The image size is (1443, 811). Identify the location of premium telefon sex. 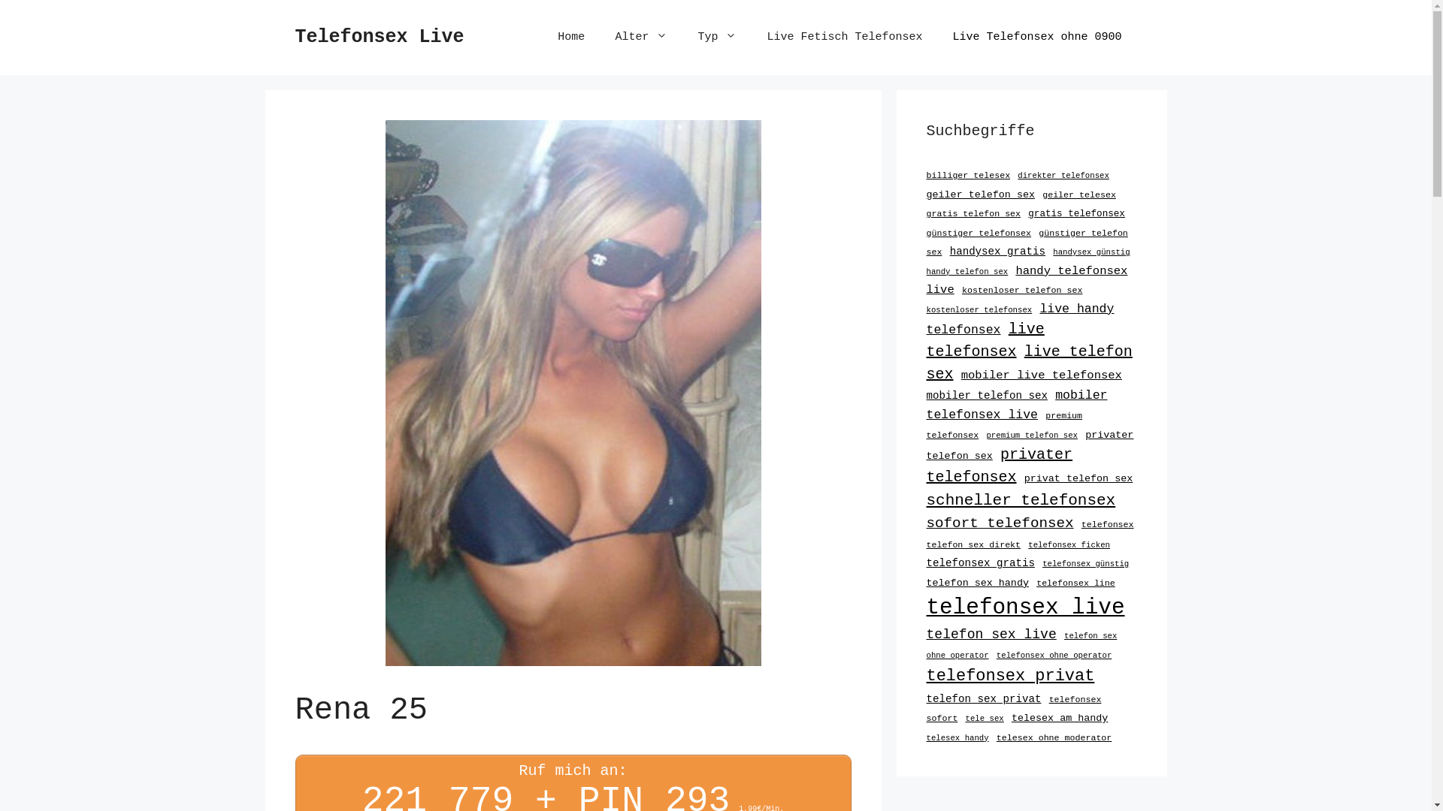
(1032, 436).